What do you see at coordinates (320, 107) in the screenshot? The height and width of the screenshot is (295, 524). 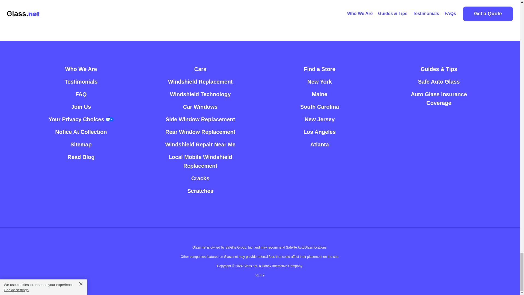 I see `South Carolina` at bounding box center [320, 107].